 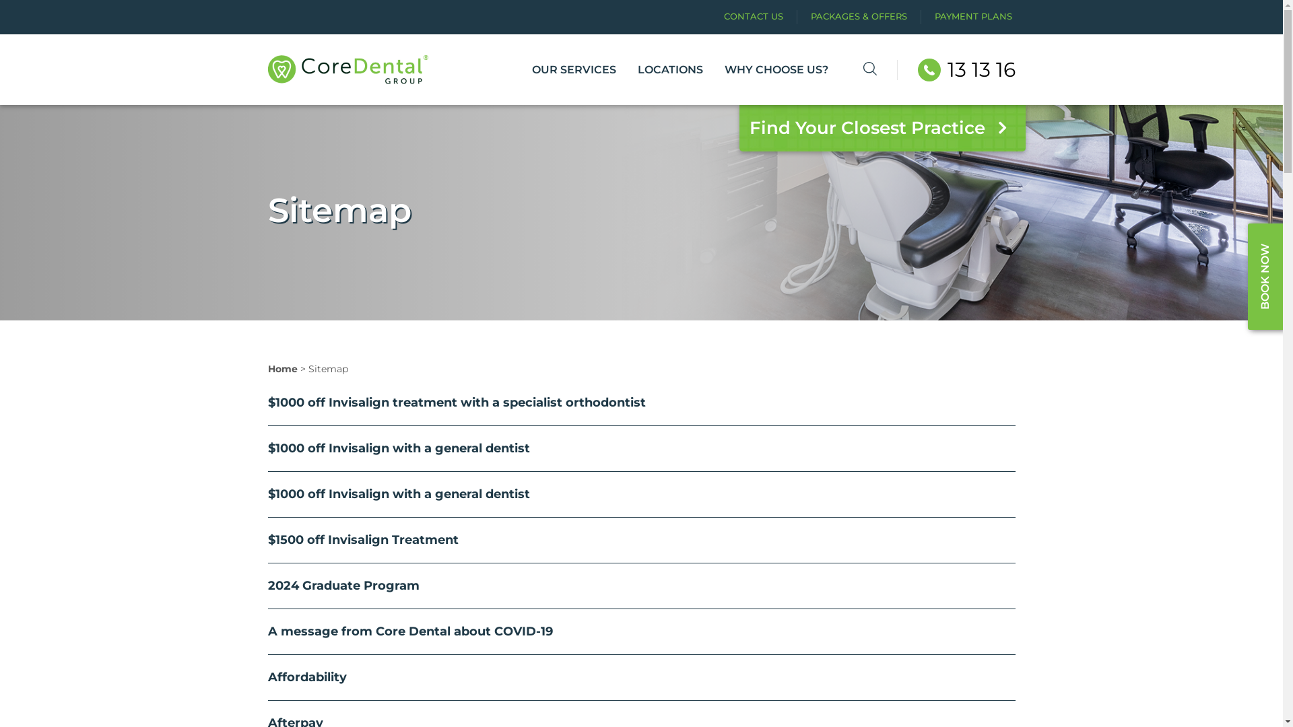 I want to click on LOCATIONS, so click(x=671, y=70).